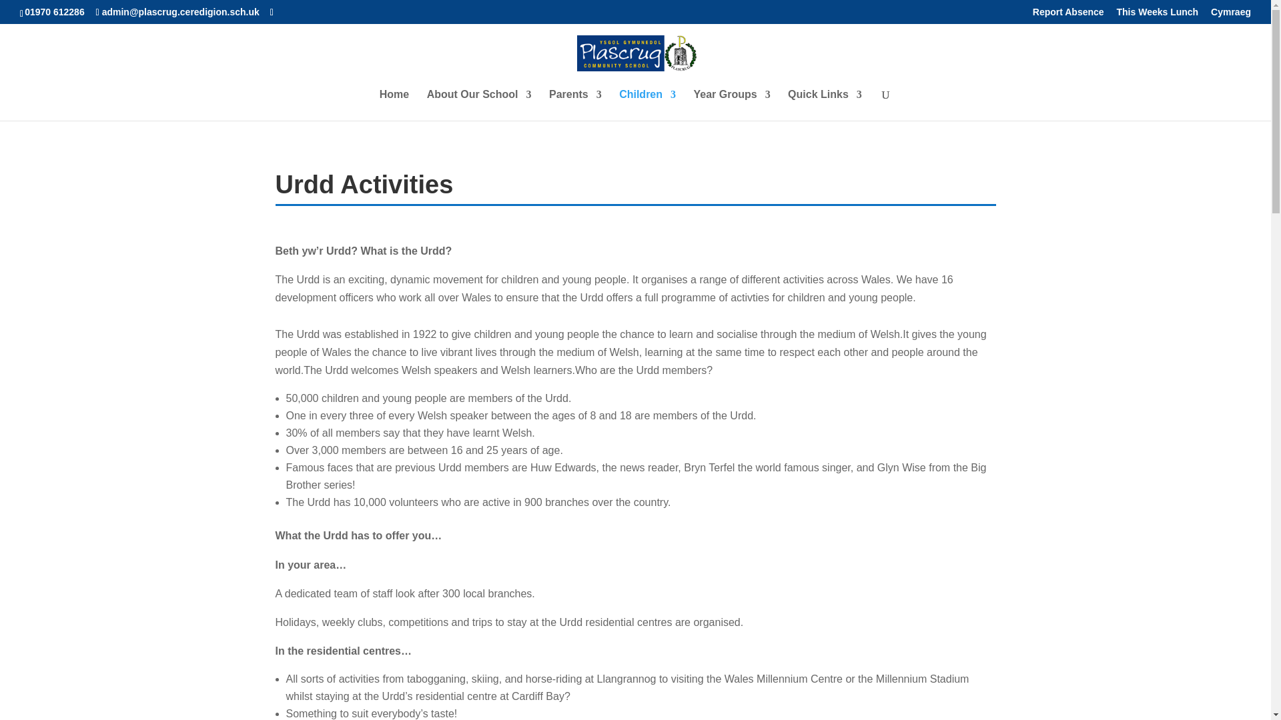  I want to click on Cymraeg, so click(1230, 15).